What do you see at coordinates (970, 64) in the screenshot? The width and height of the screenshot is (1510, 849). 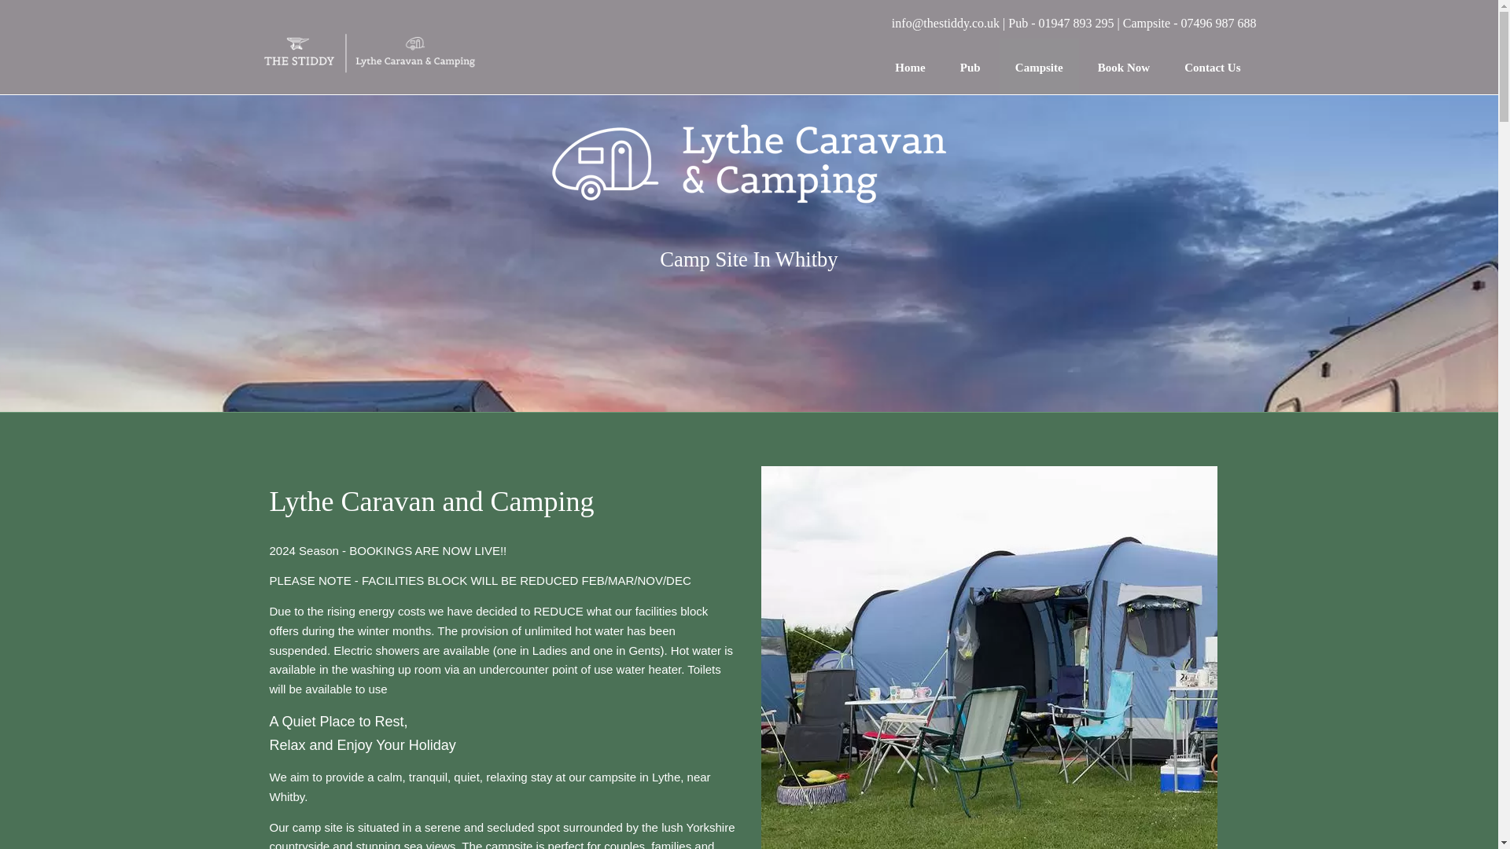 I see `Pub` at bounding box center [970, 64].